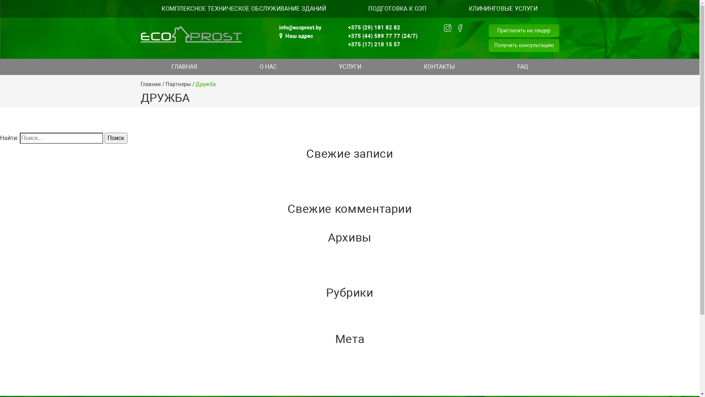 This screenshot has height=397, width=705. Describe the element at coordinates (19, 391) in the screenshot. I see `WordPress.org` at that location.